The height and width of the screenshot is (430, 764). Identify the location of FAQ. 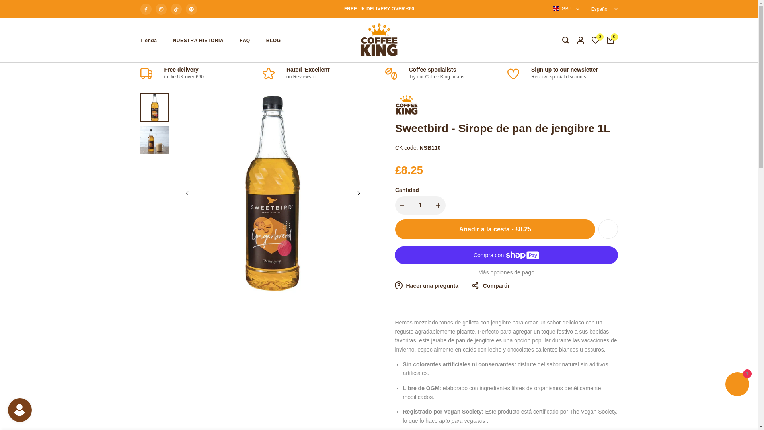
(244, 41).